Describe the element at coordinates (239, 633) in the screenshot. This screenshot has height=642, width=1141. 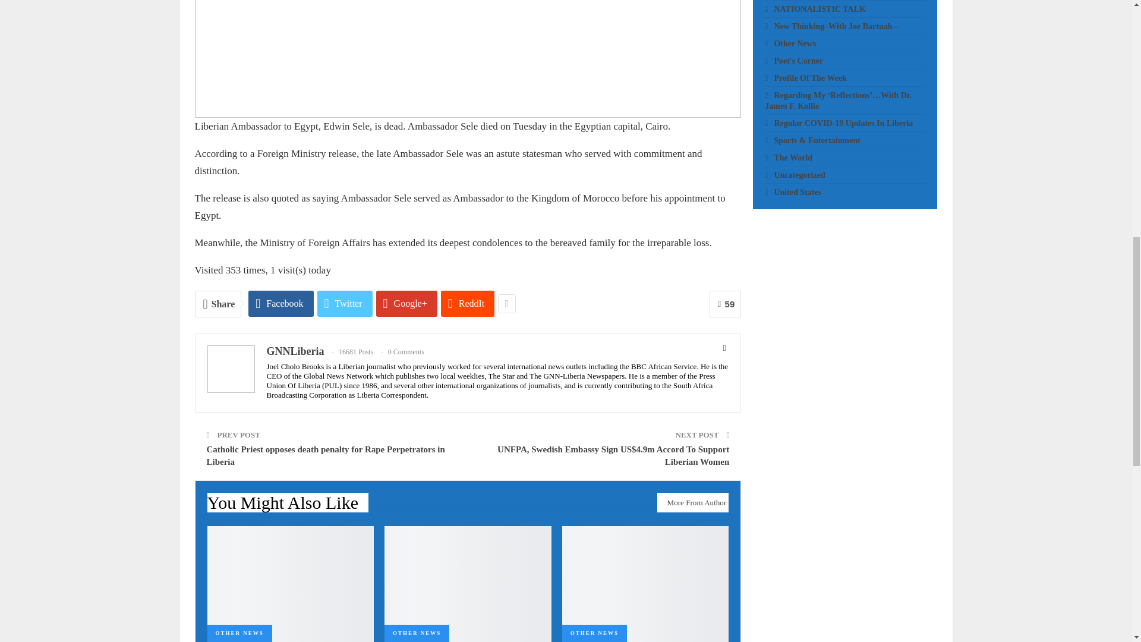
I see `OTHER NEWS` at that location.